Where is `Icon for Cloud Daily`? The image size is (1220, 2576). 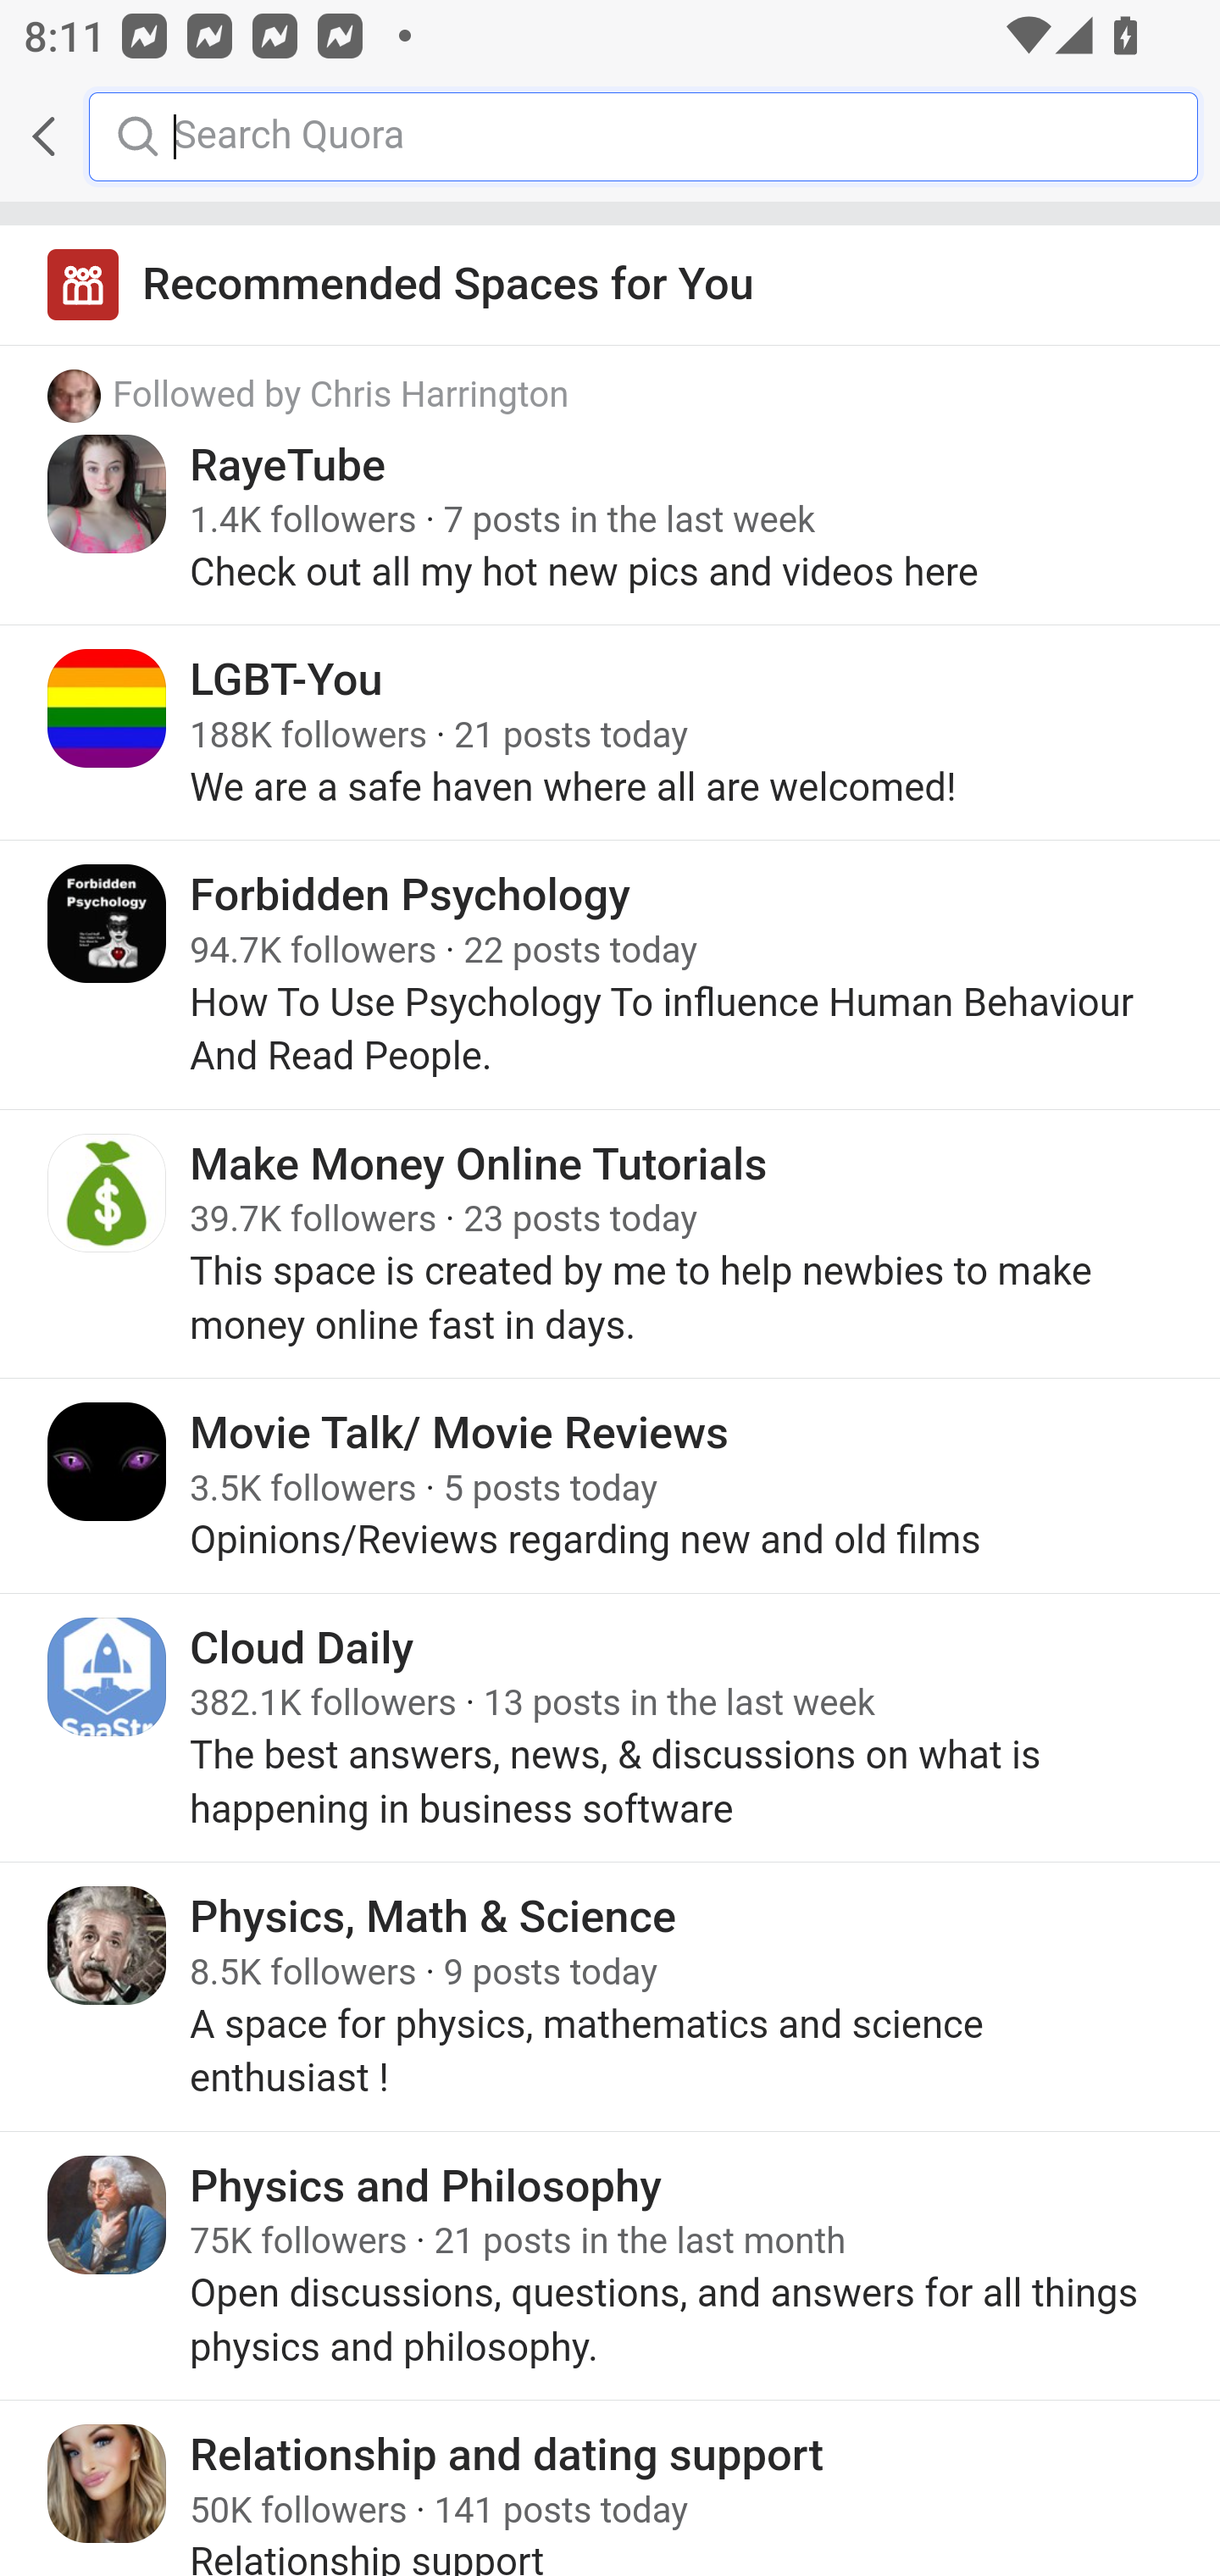 Icon for Cloud Daily is located at coordinates (108, 1677).